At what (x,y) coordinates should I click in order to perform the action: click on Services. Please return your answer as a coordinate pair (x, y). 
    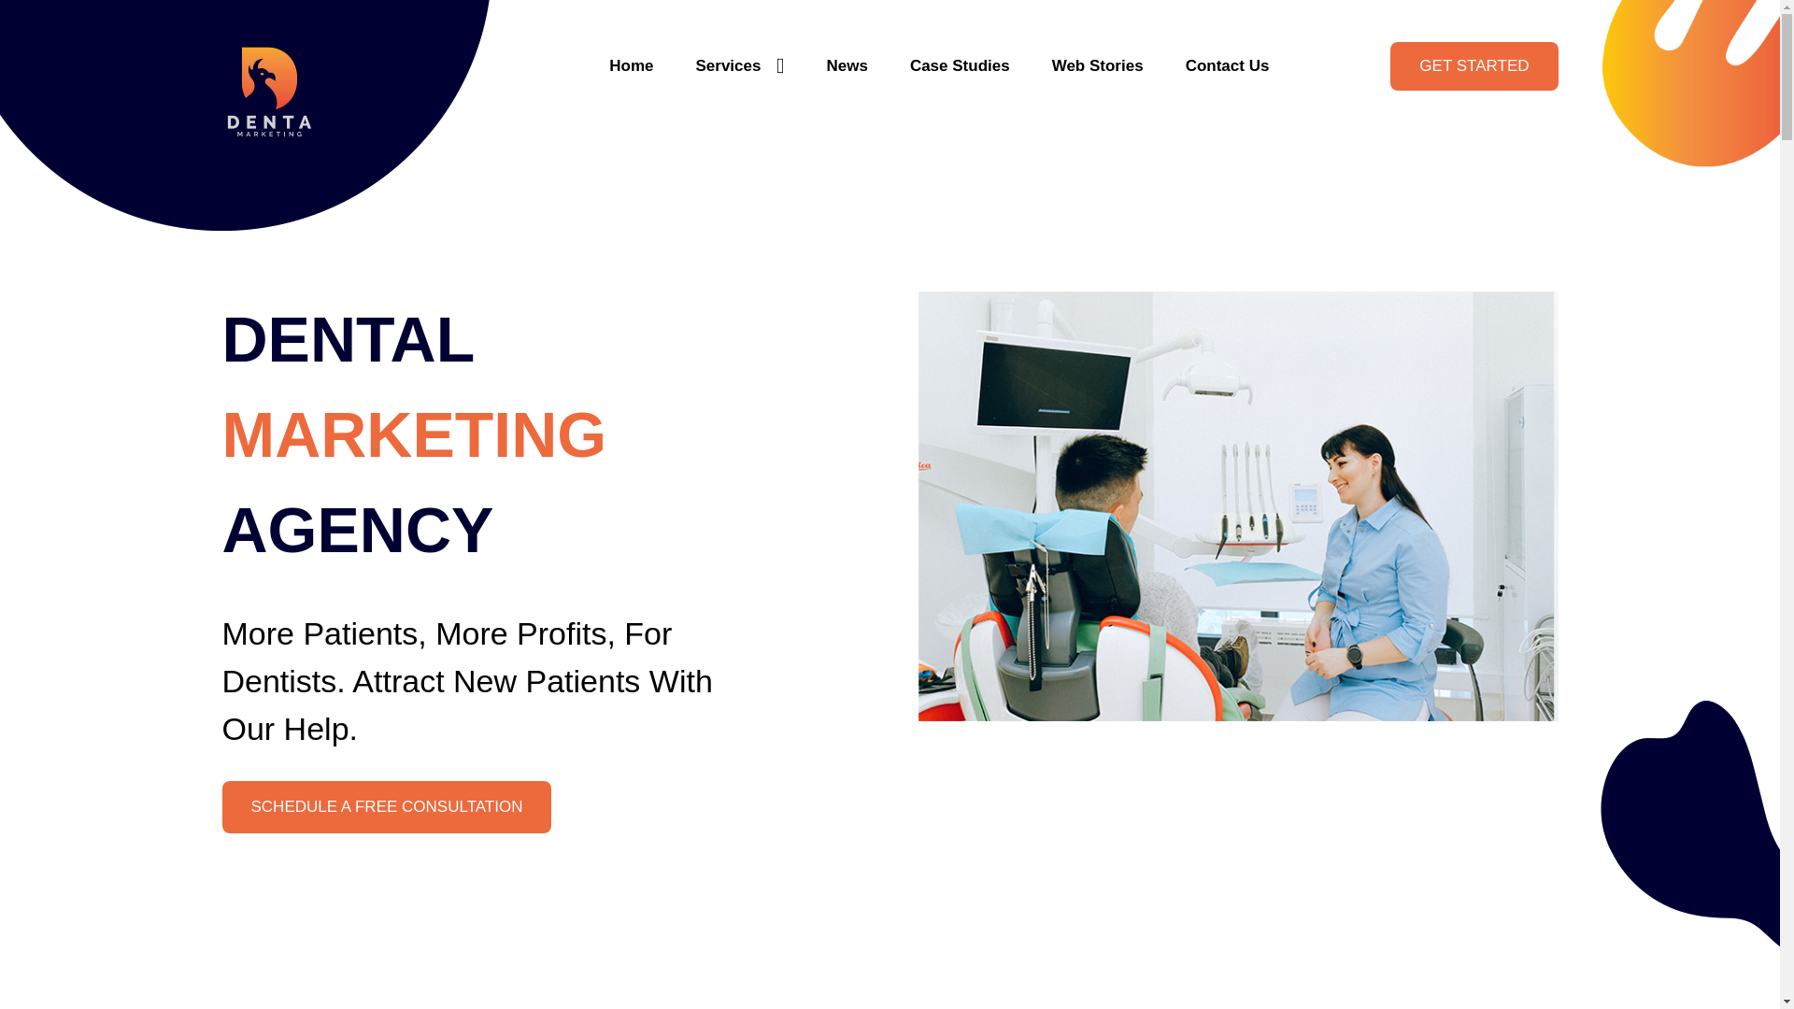
    Looking at the image, I should click on (740, 65).